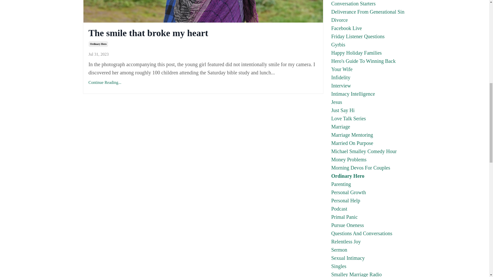  I want to click on Gyrbis, so click(369, 45).